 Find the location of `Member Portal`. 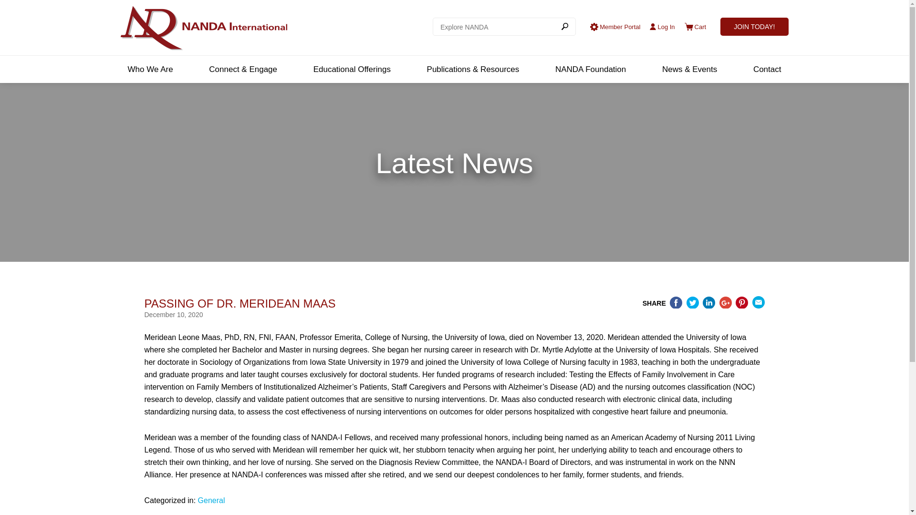

Member Portal is located at coordinates (615, 27).